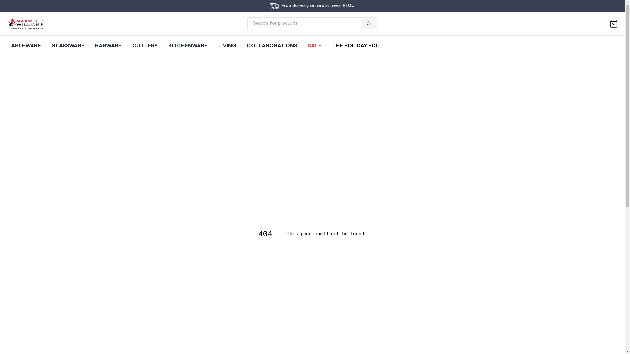 This screenshot has height=354, width=630. What do you see at coordinates (108, 46) in the screenshot?
I see `BARWARE` at bounding box center [108, 46].